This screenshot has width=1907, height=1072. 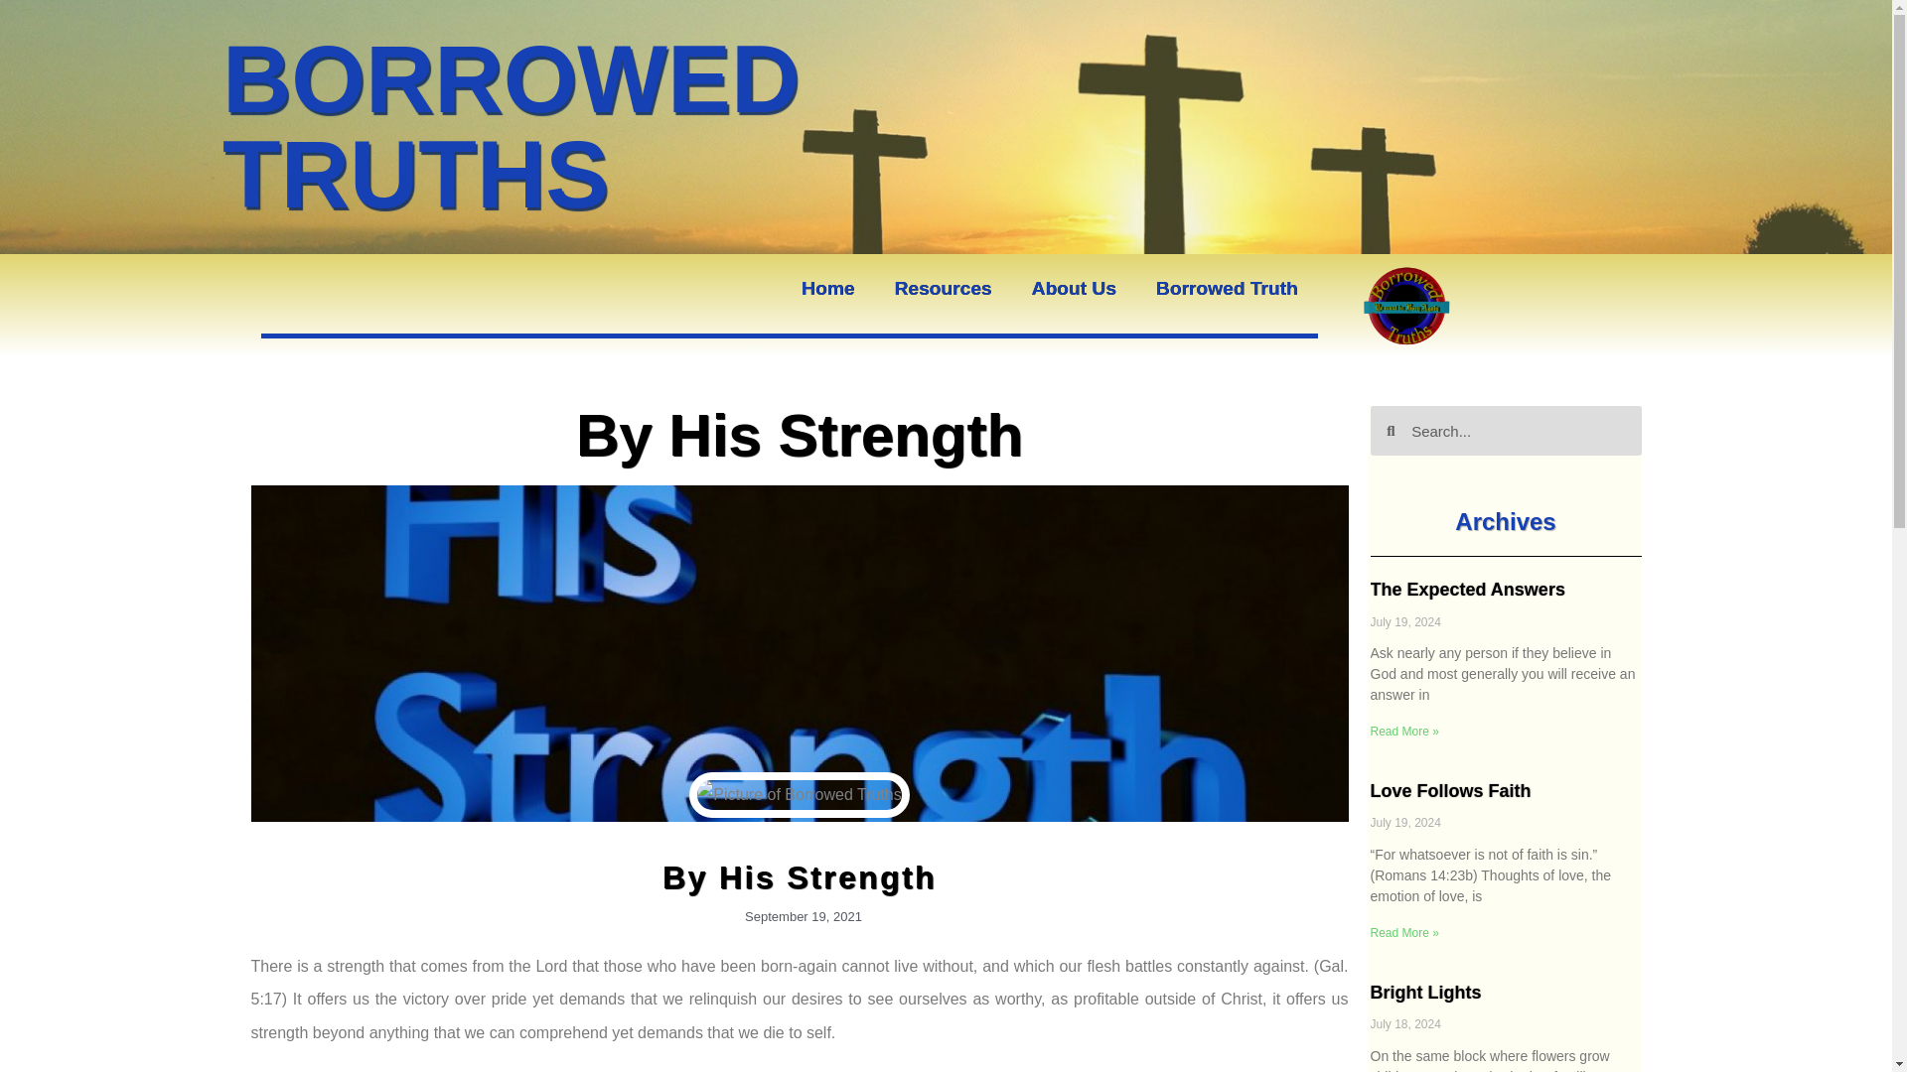 I want to click on About Us, so click(x=1075, y=288).